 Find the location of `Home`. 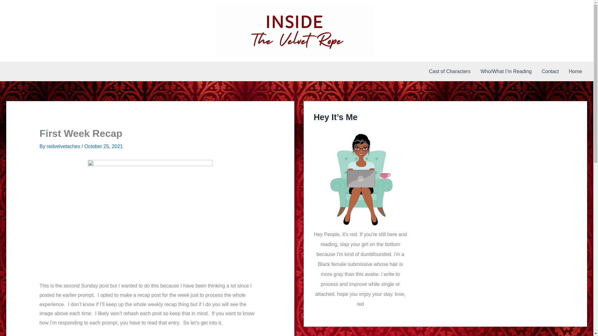

Home is located at coordinates (576, 72).